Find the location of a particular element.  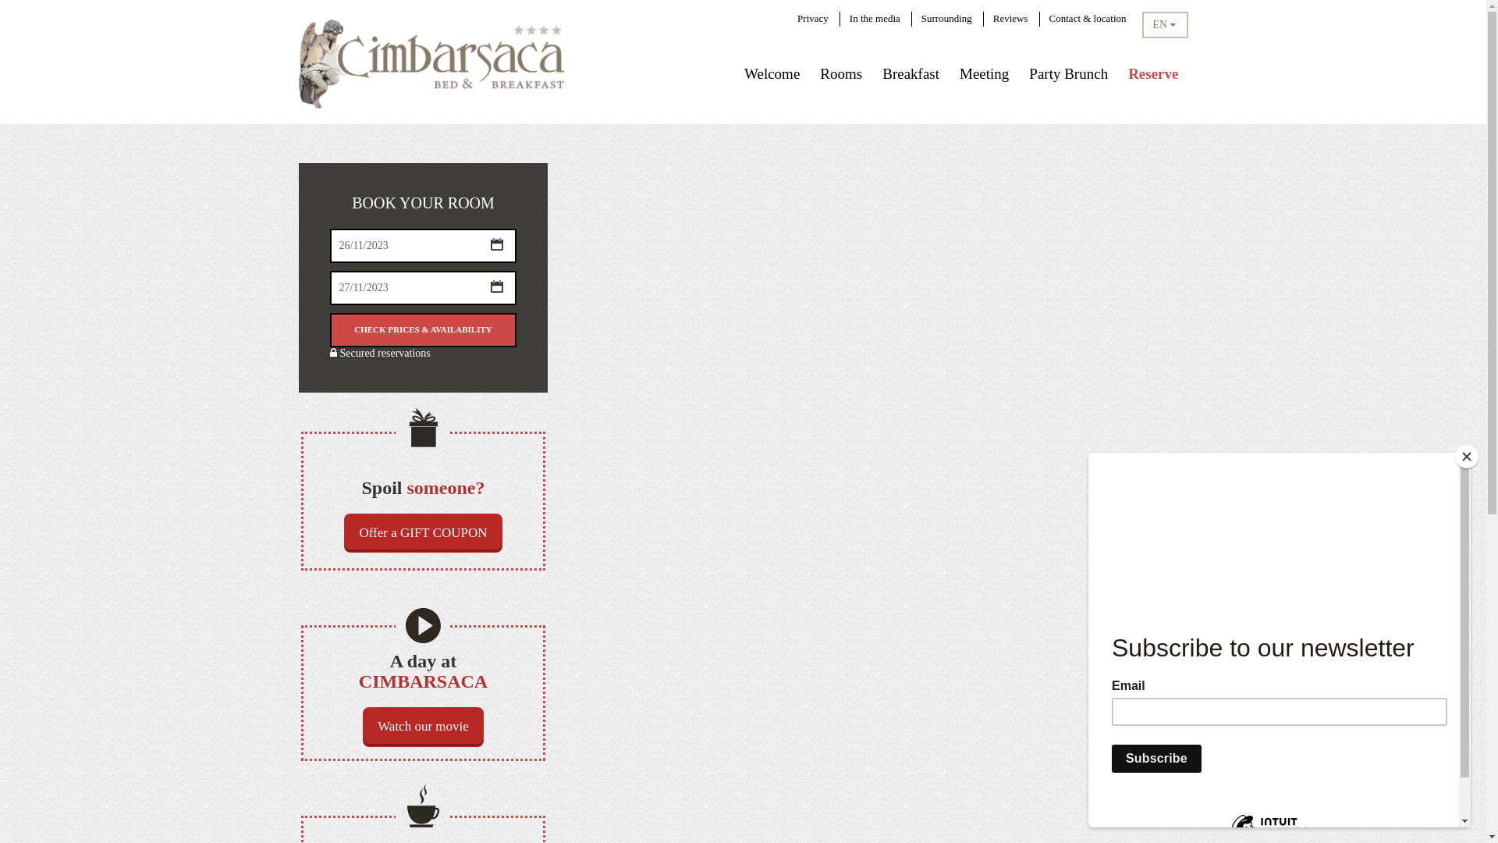

Surrounding is located at coordinates (947, 19).